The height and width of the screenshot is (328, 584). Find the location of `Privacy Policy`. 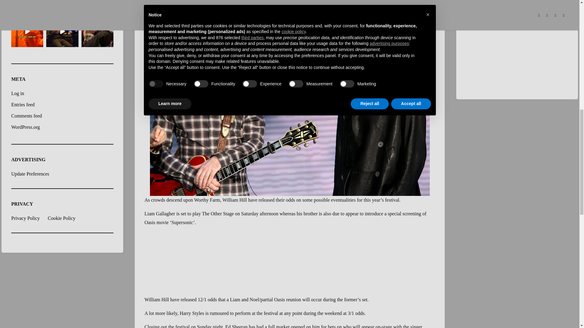

Privacy Policy is located at coordinates (29, 218).